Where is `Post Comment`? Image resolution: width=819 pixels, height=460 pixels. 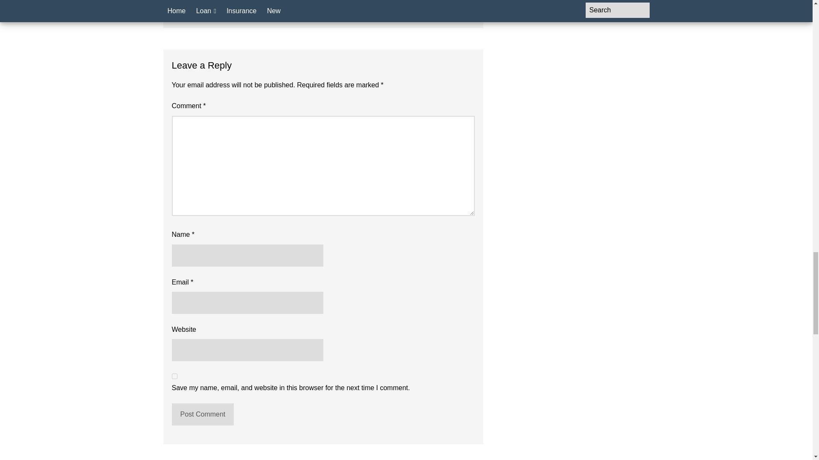 Post Comment is located at coordinates (202, 414).